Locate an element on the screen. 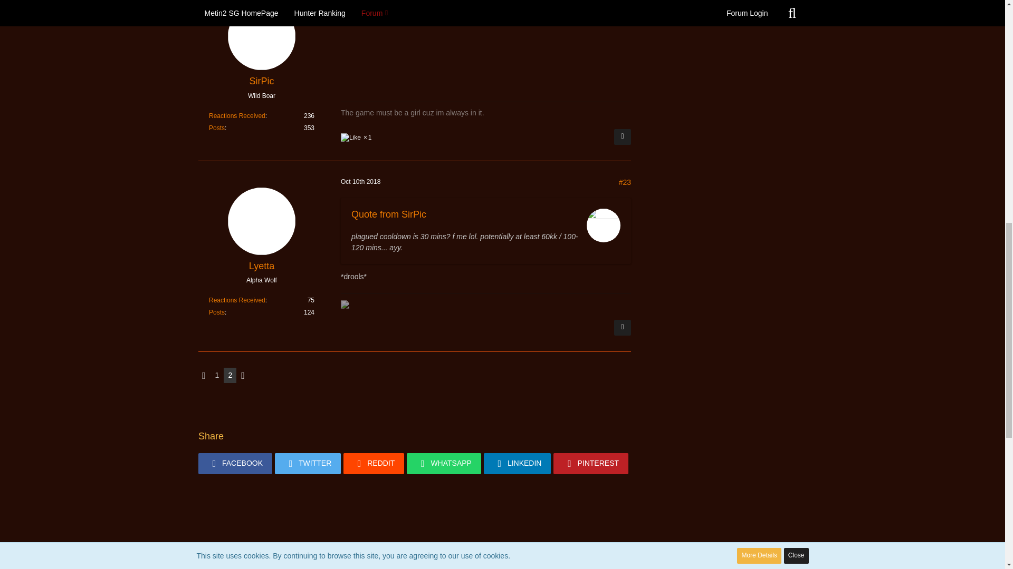 The height and width of the screenshot is (569, 1013). Pinterest is located at coordinates (590, 463).